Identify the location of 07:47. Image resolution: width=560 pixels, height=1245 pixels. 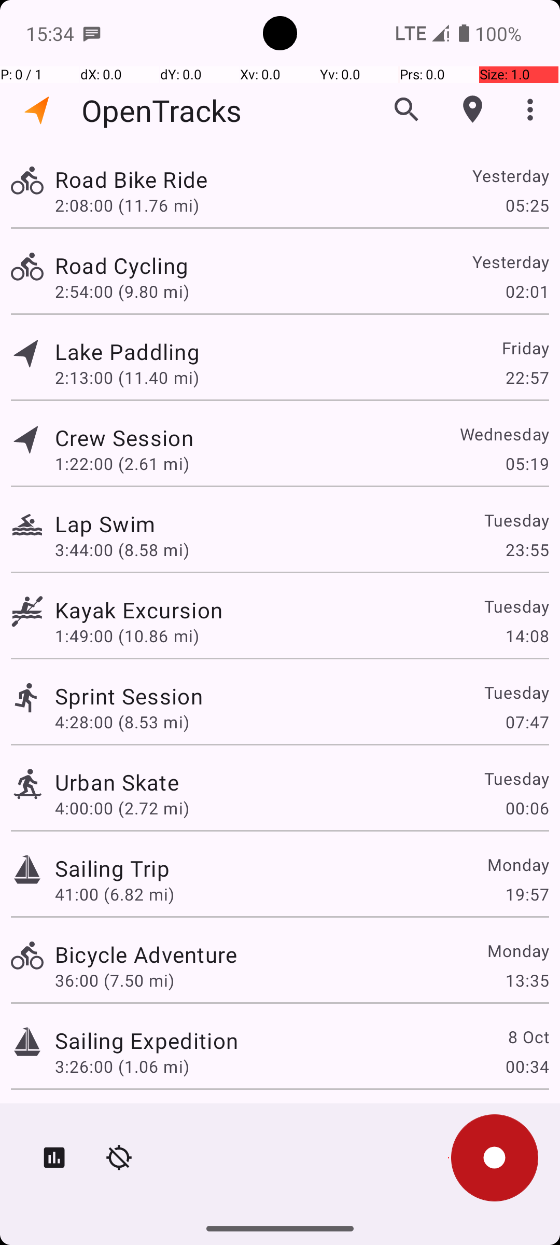
(527, 722).